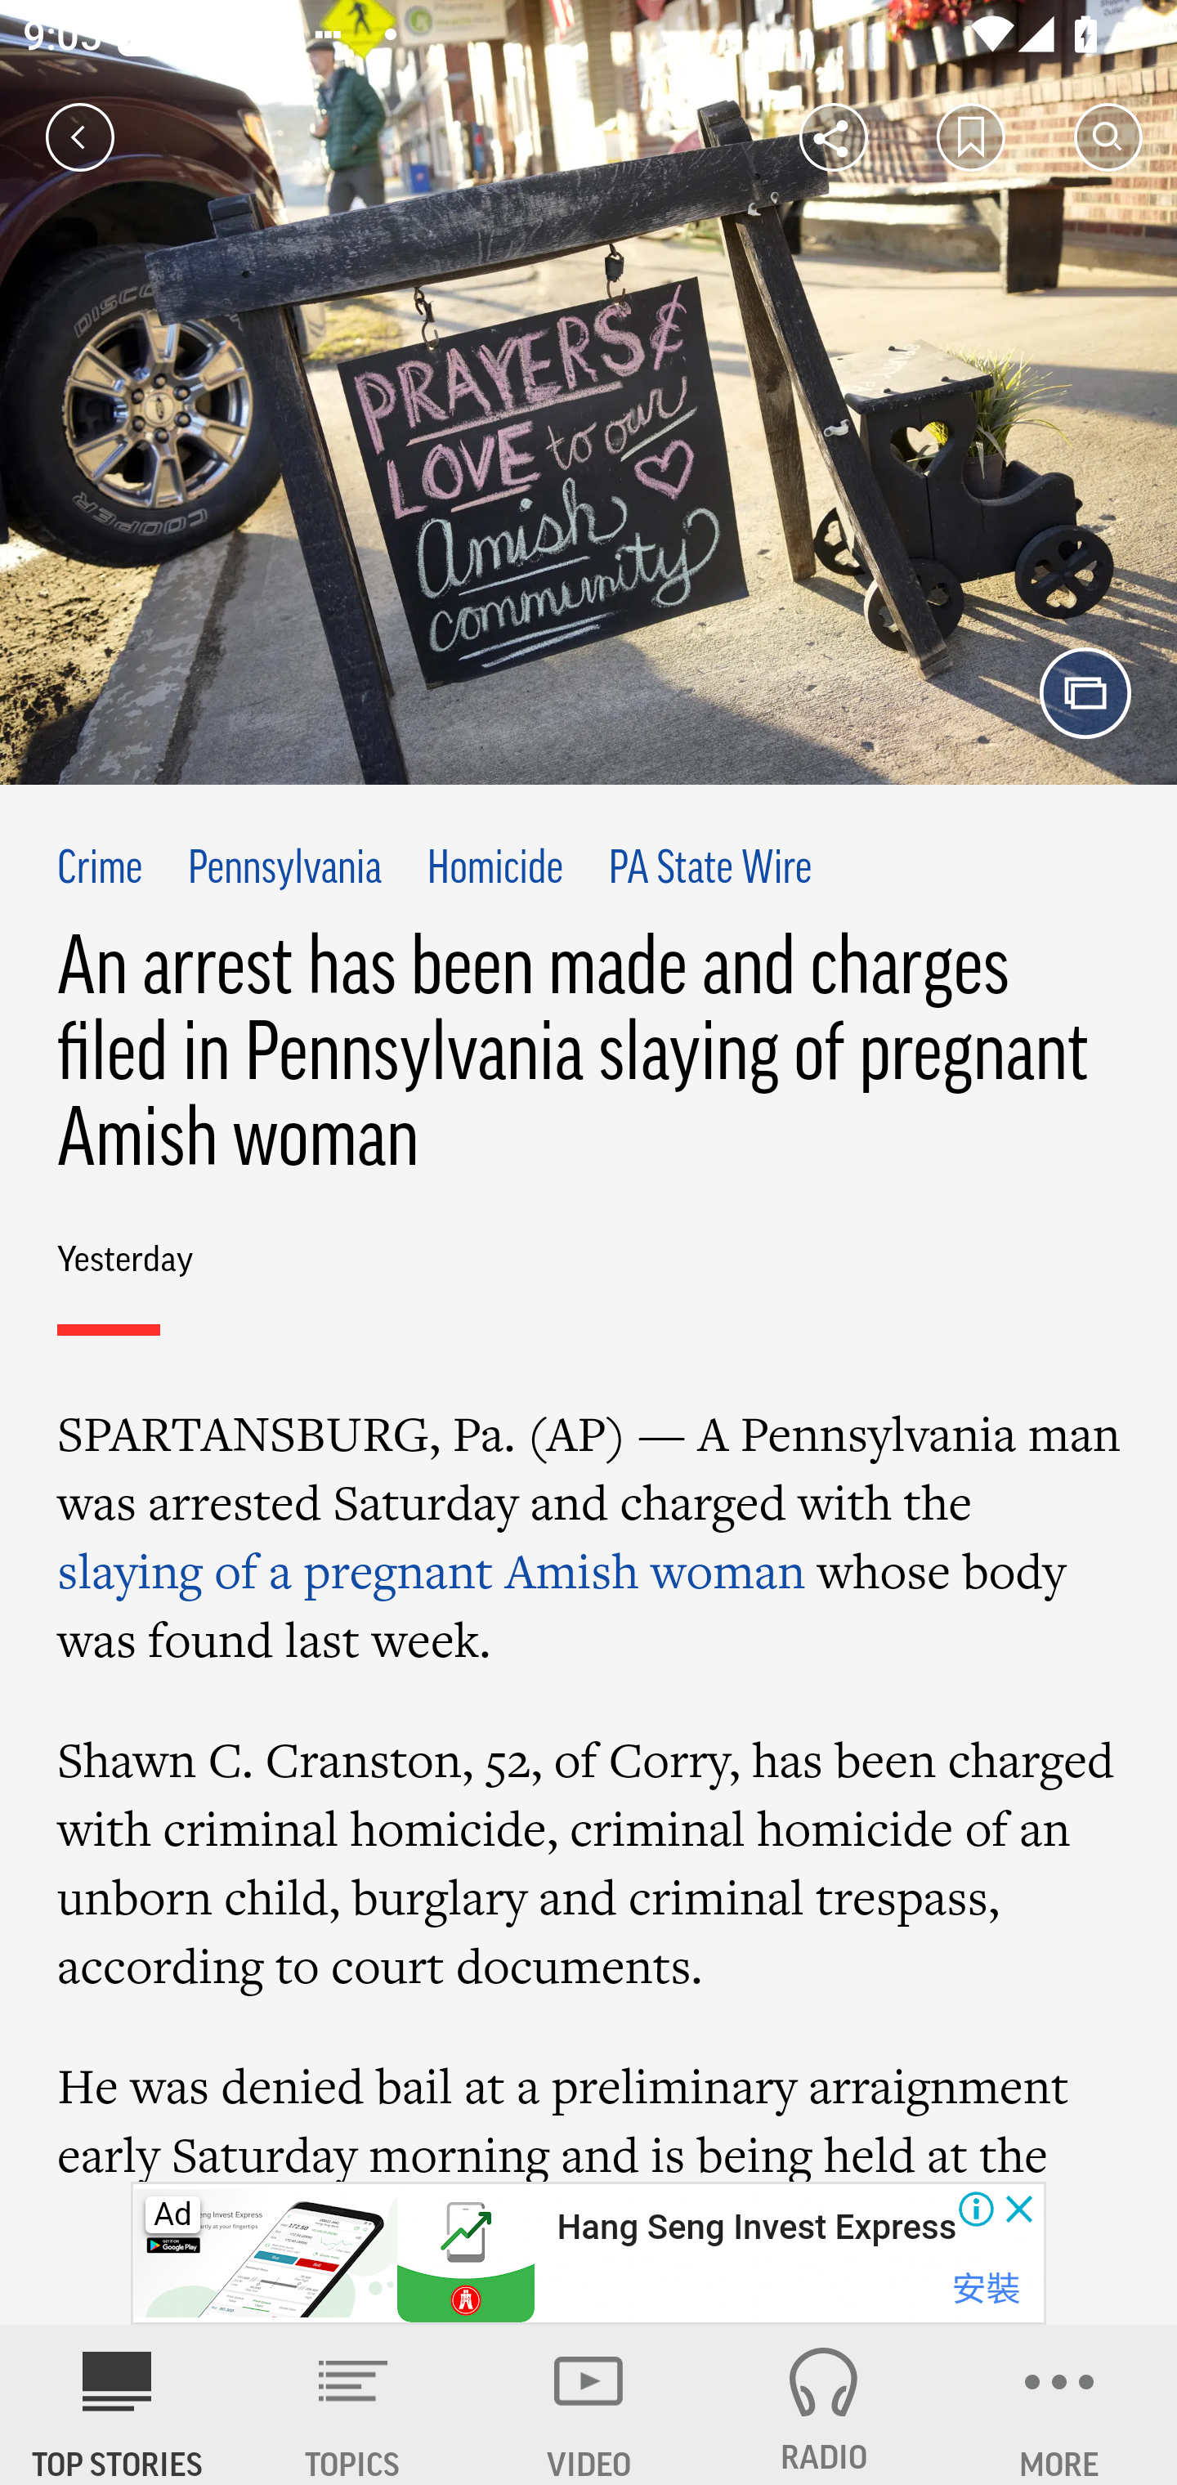  Describe the element at coordinates (986, 2289) in the screenshot. I see `安裝` at that location.